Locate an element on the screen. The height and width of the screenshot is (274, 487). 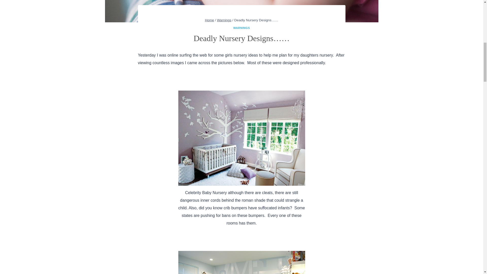
Home is located at coordinates (210, 20).